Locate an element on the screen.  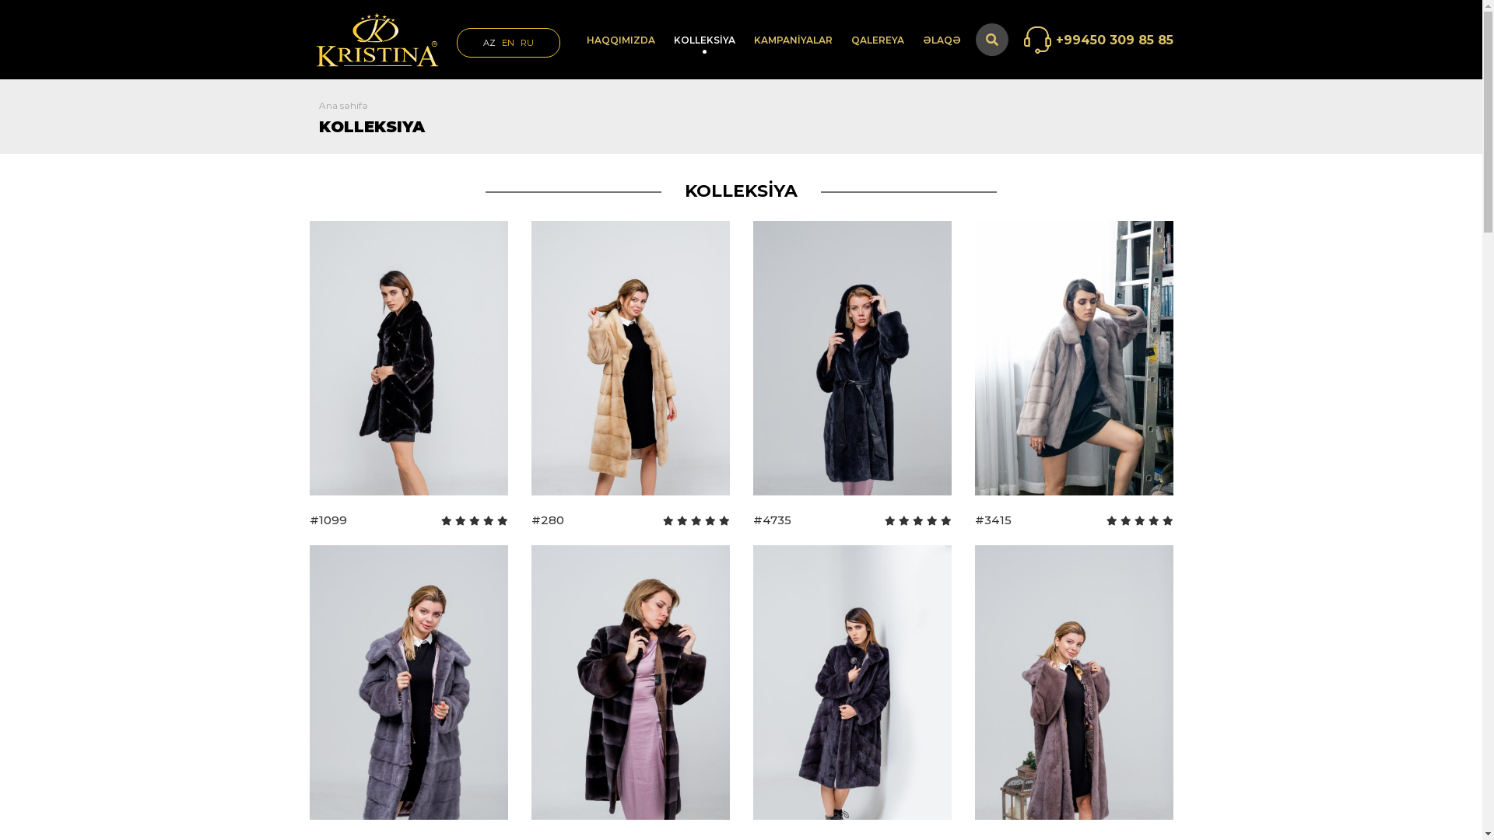
QALEREYA is located at coordinates (871, 40).